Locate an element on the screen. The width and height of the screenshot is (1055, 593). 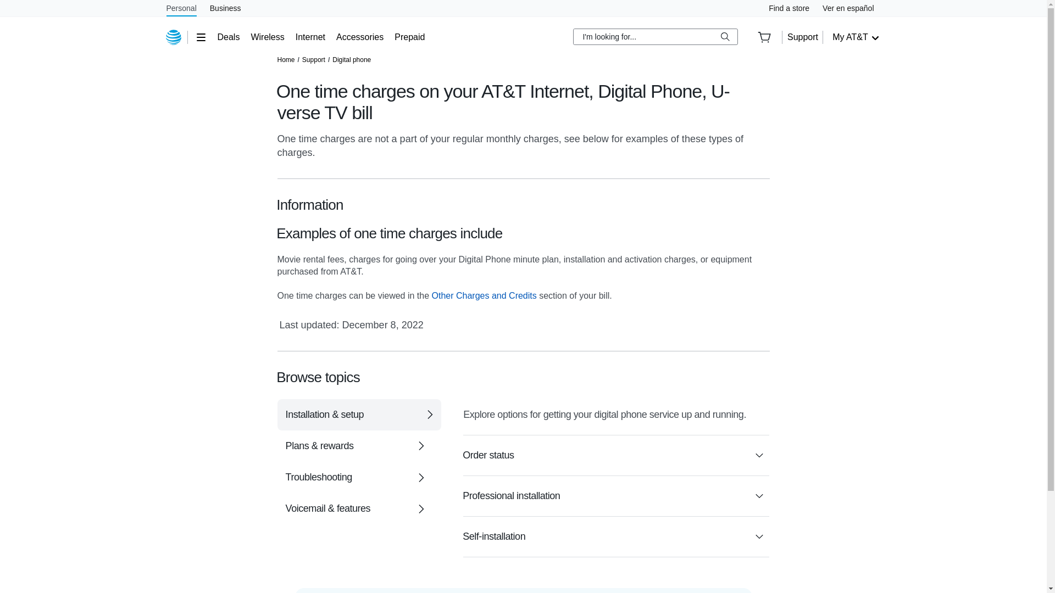
Support is located at coordinates (313, 59).